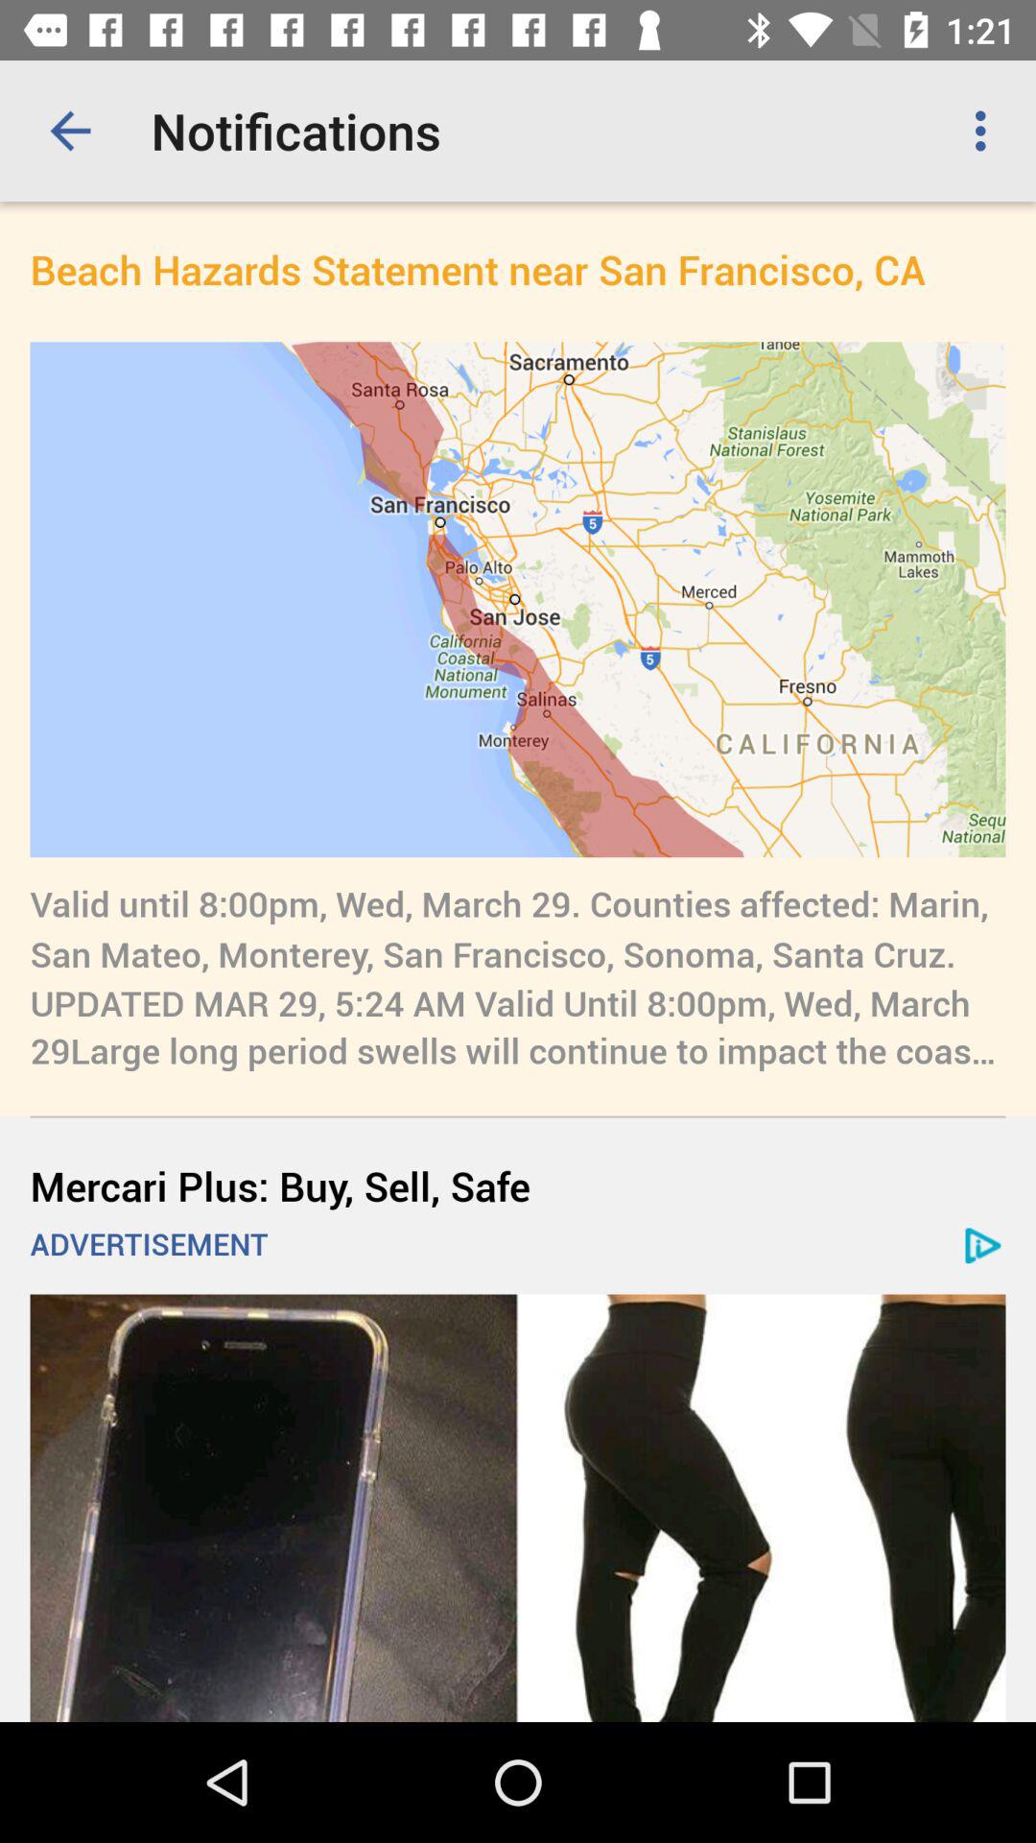 The height and width of the screenshot is (1843, 1036). I want to click on turn off item above beach hazards statement, so click(986, 131).